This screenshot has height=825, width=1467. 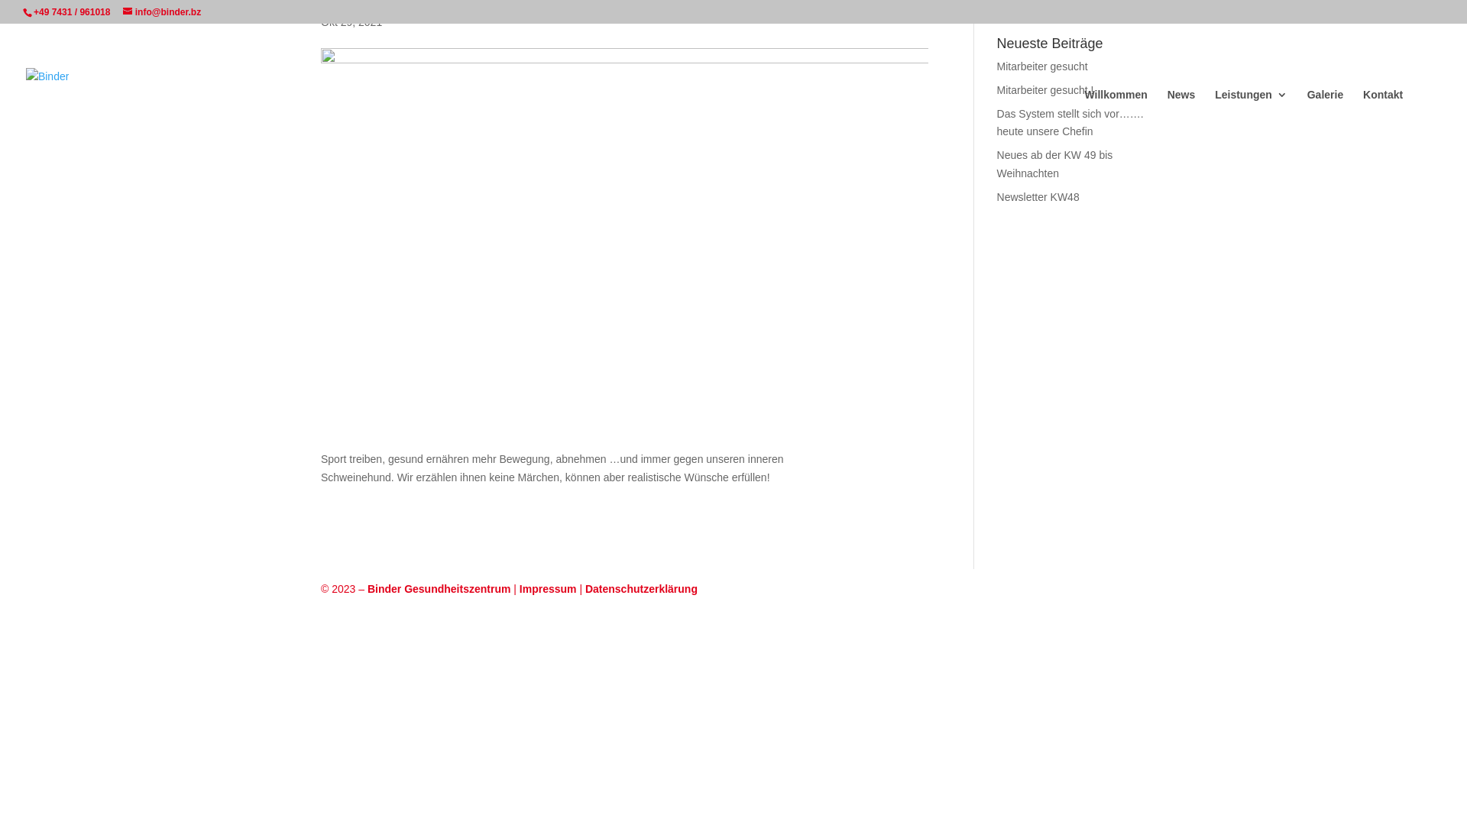 What do you see at coordinates (1045, 90) in the screenshot?
I see `Mitarbeiter gesucht !` at bounding box center [1045, 90].